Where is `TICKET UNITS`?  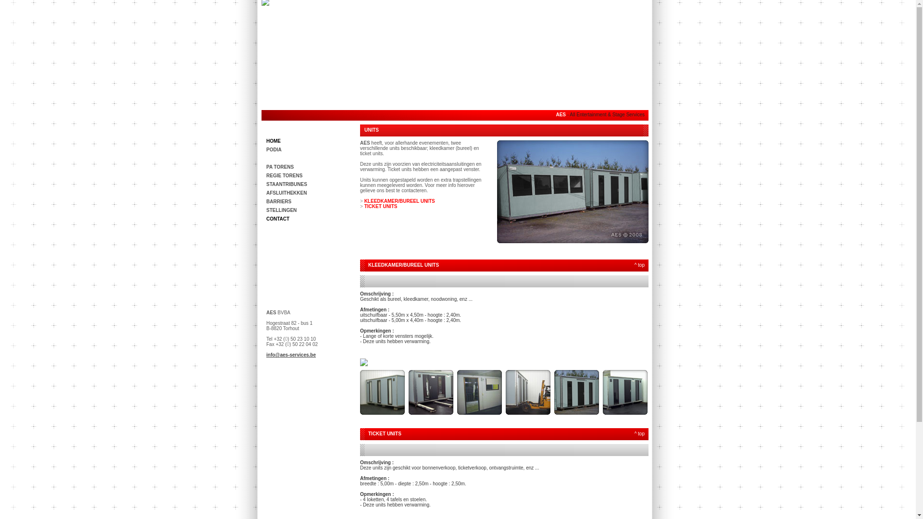 TICKET UNITS is located at coordinates (381, 207).